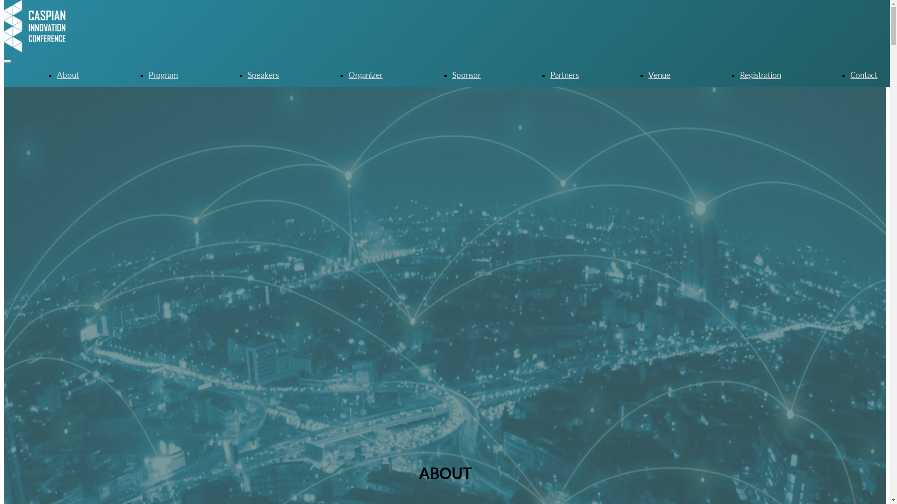  What do you see at coordinates (660, 75) in the screenshot?
I see `Venue` at bounding box center [660, 75].